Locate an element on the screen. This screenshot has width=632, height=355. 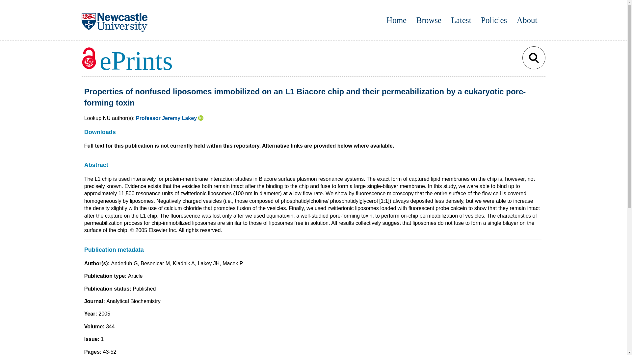
Latest is located at coordinates (461, 20).